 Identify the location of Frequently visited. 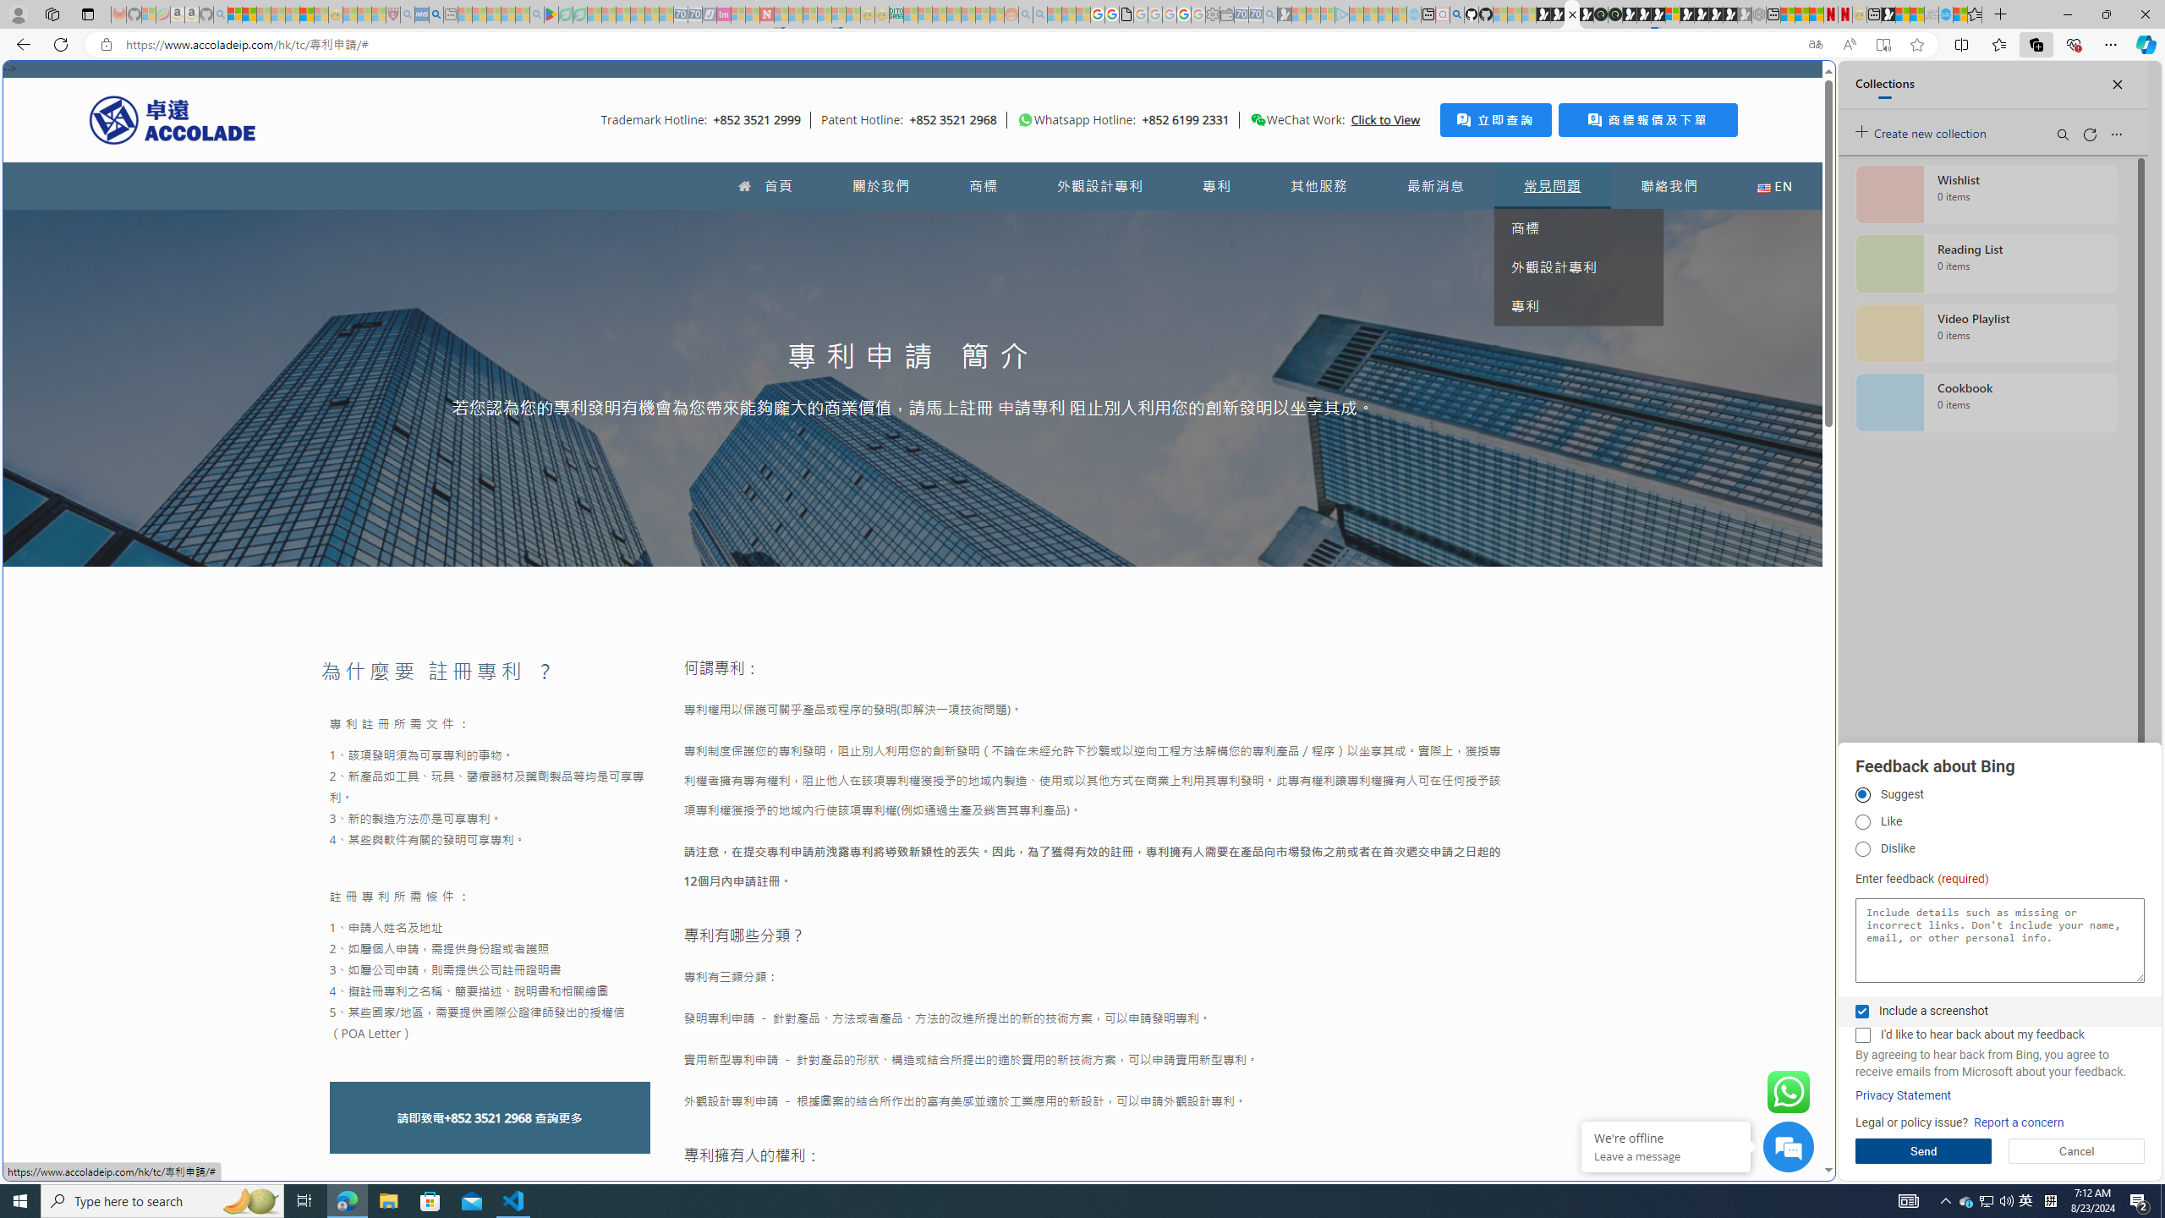
(1436, 225).